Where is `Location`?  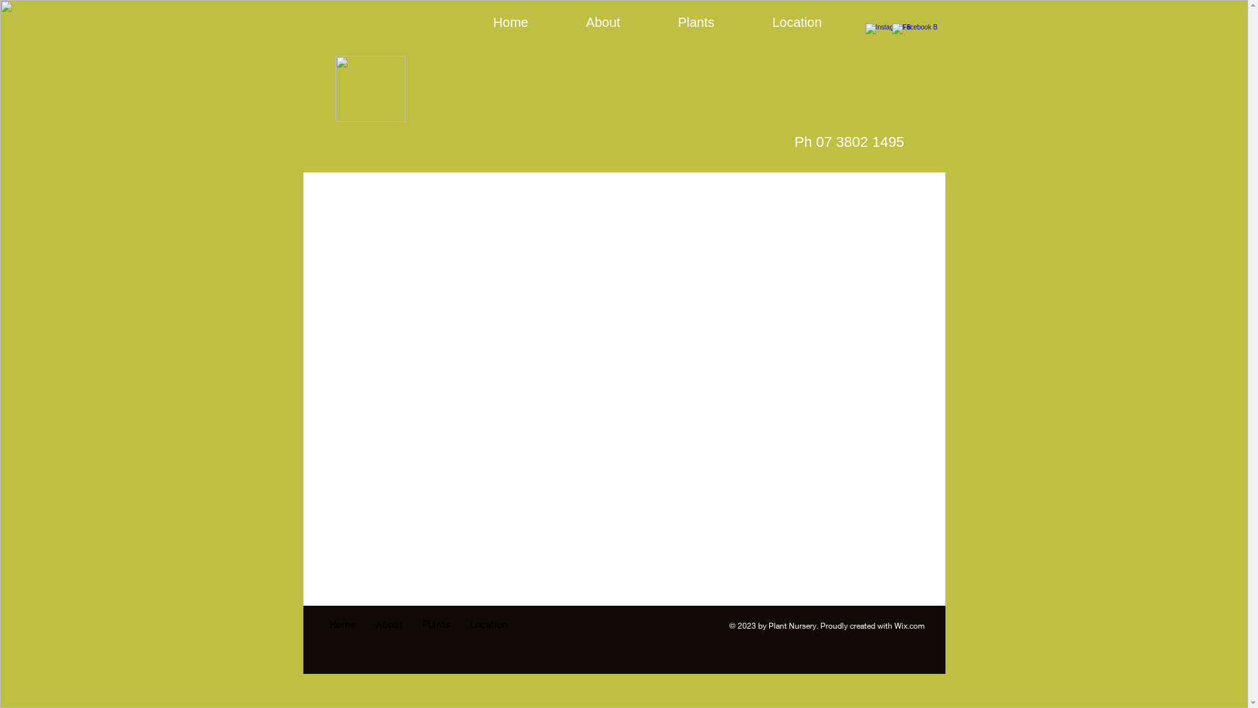
Location is located at coordinates (489, 625).